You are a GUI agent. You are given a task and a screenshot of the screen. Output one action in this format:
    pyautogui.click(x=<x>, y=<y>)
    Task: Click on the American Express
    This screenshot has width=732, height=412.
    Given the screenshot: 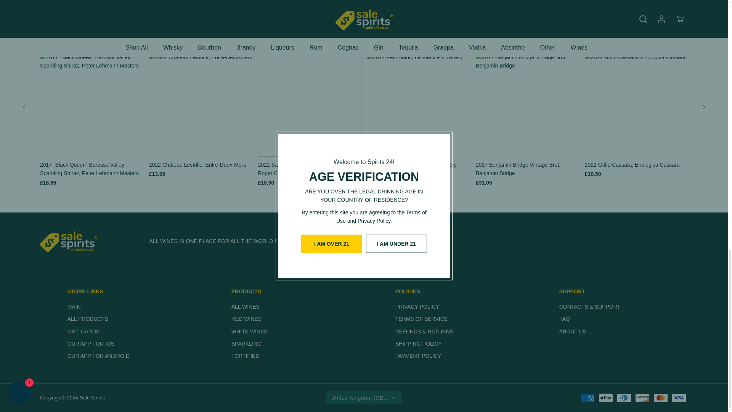 What is the action you would take?
    pyautogui.click(x=587, y=398)
    